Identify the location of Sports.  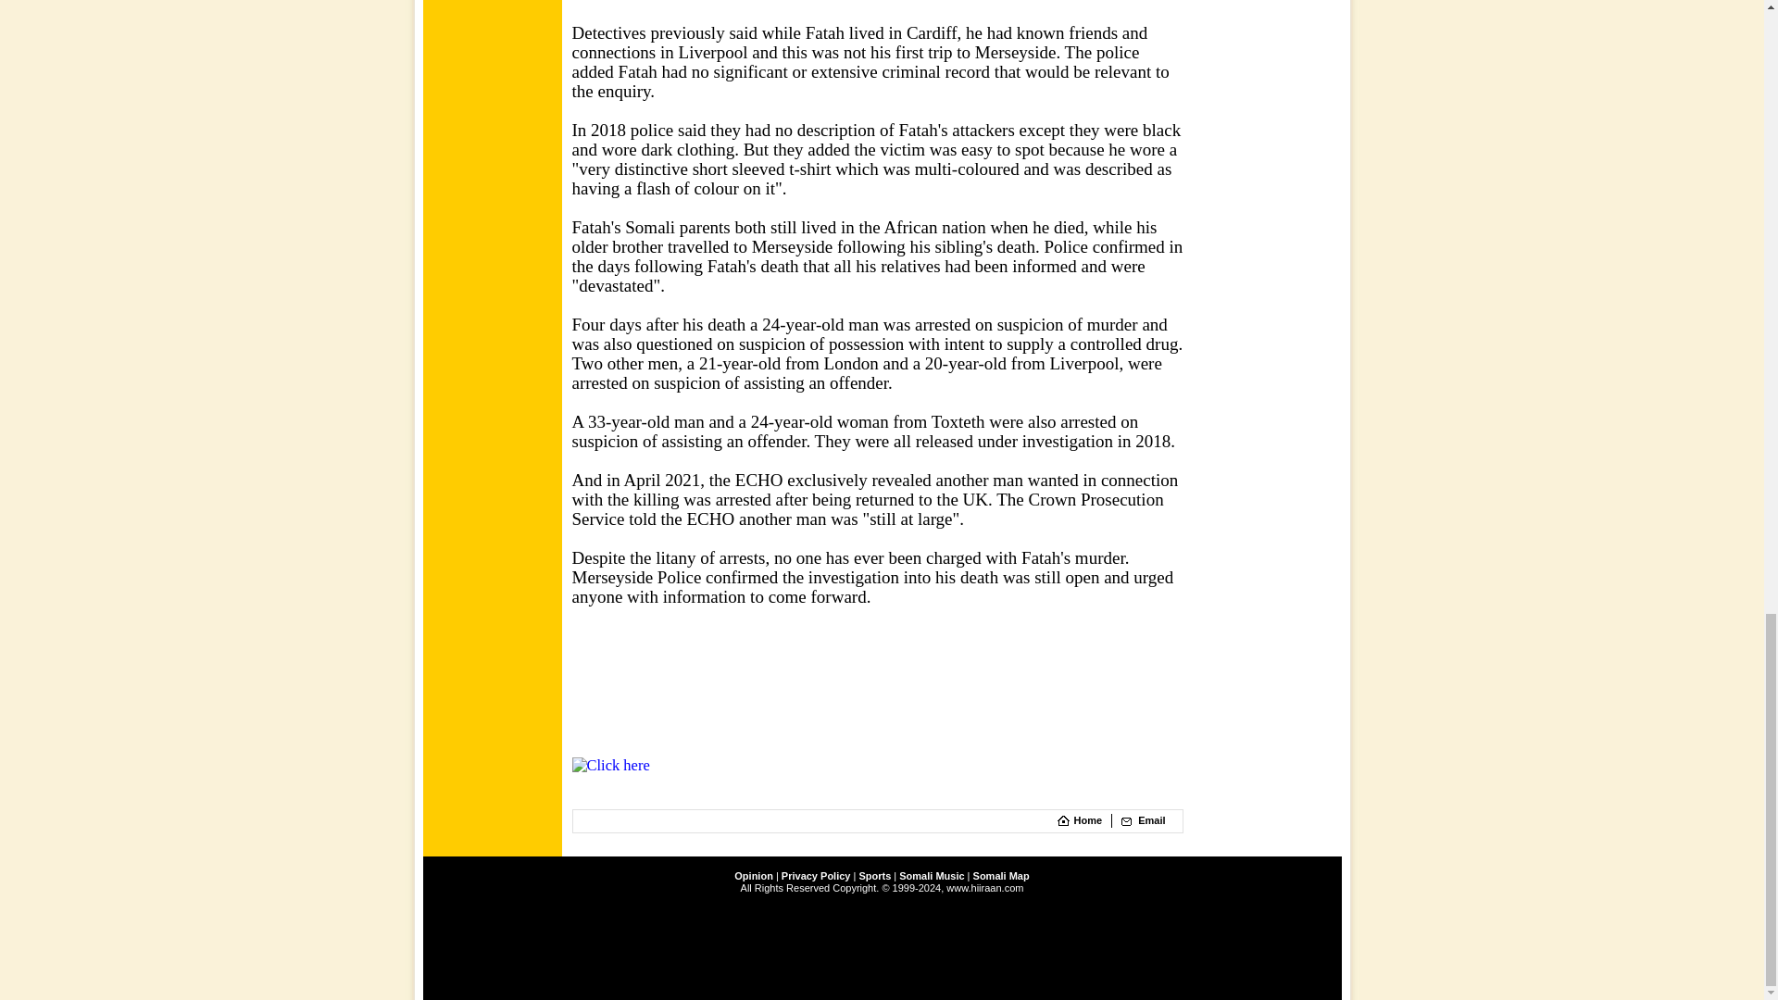
(874, 875).